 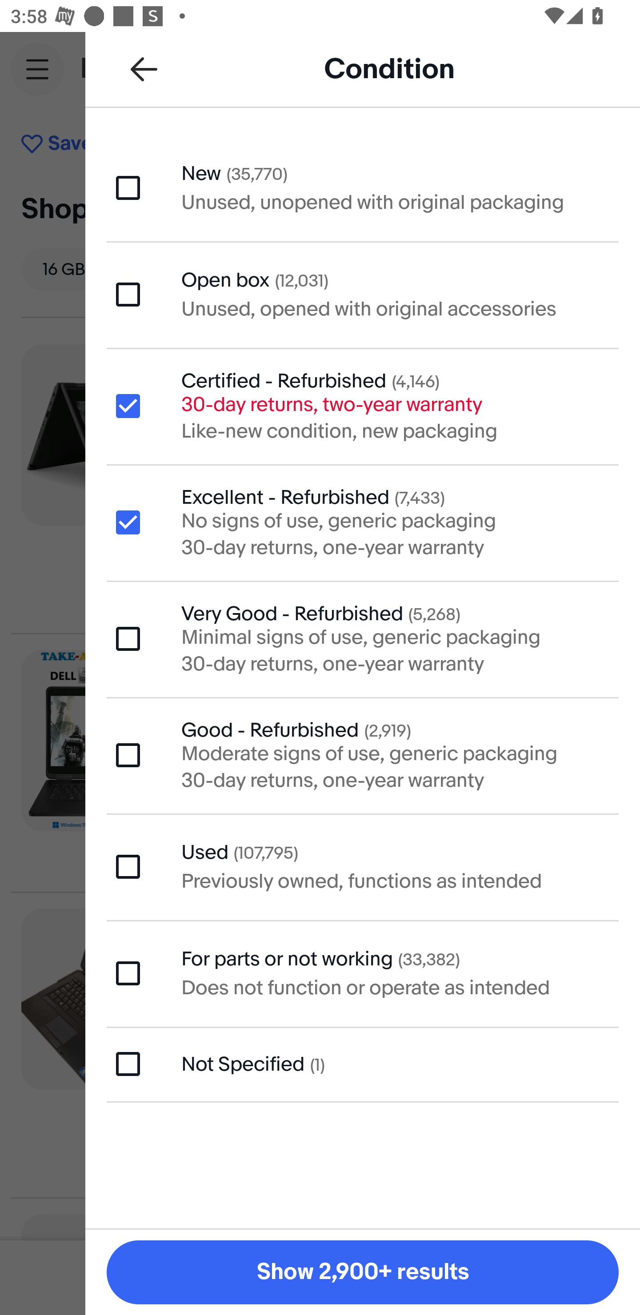 What do you see at coordinates (363, 1272) in the screenshot?
I see `Show 2,900+ results` at bounding box center [363, 1272].